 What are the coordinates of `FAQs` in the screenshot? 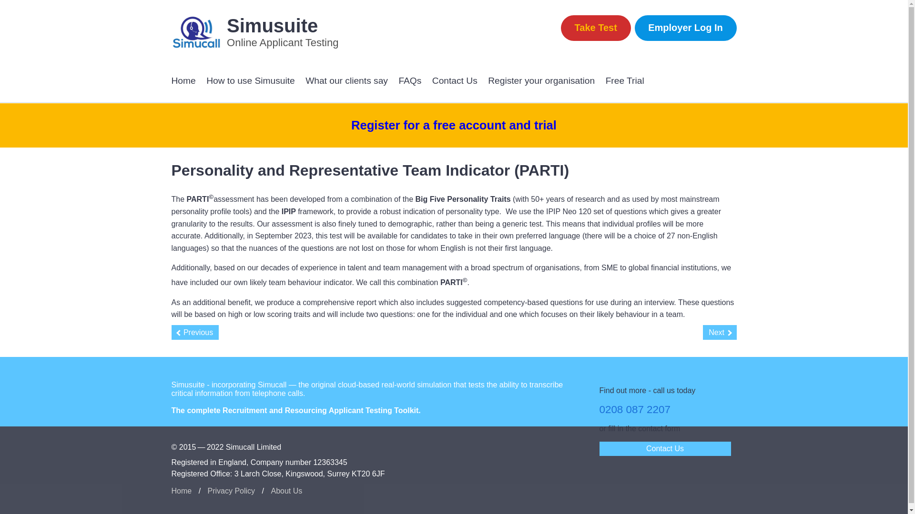 It's located at (409, 81).